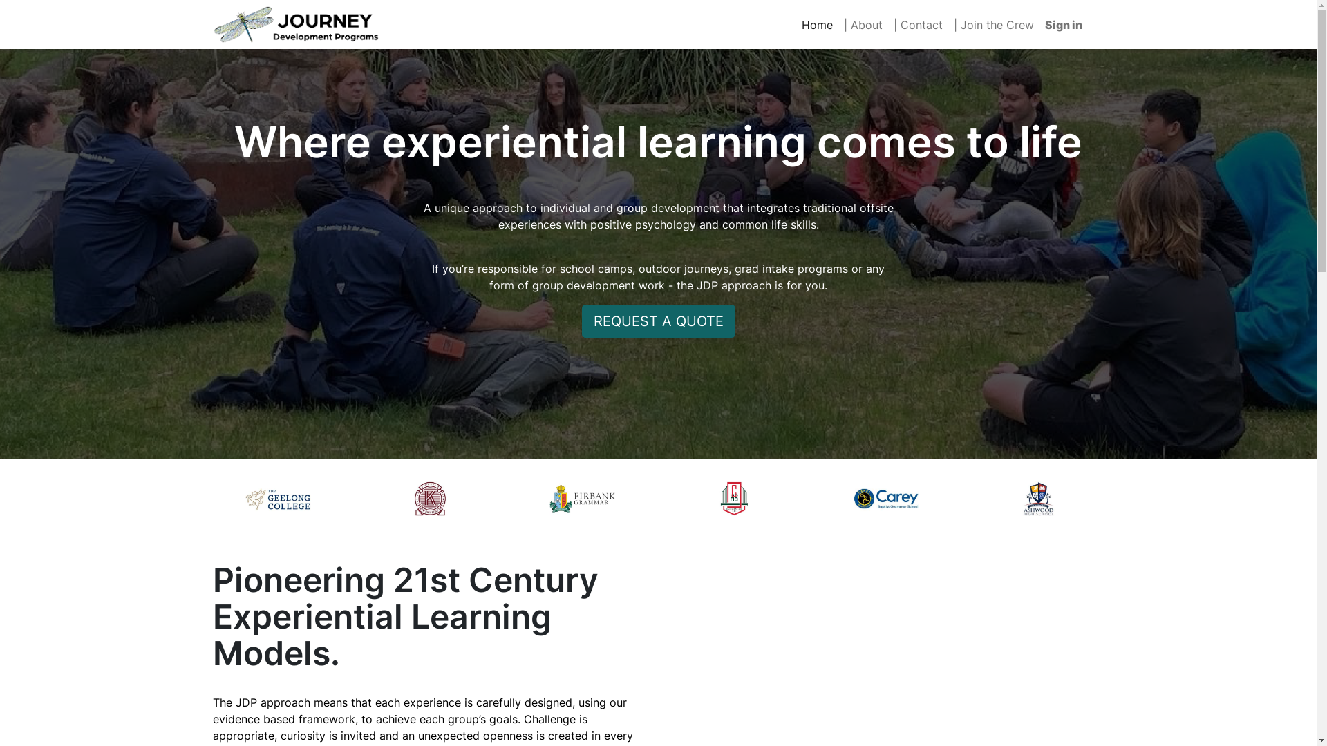 The width and height of the screenshot is (1327, 746). Describe the element at coordinates (296, 25) in the screenshot. I see `Journey Development Programs` at that location.